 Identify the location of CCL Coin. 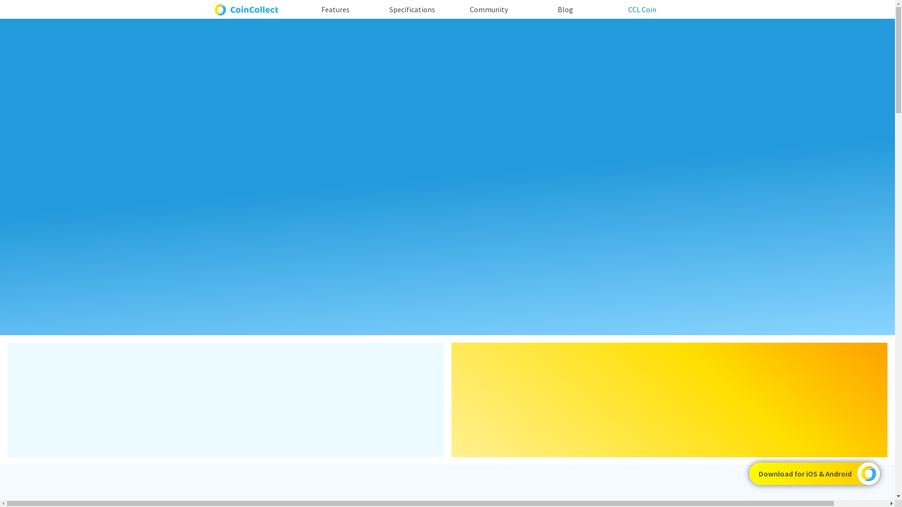
(642, 9).